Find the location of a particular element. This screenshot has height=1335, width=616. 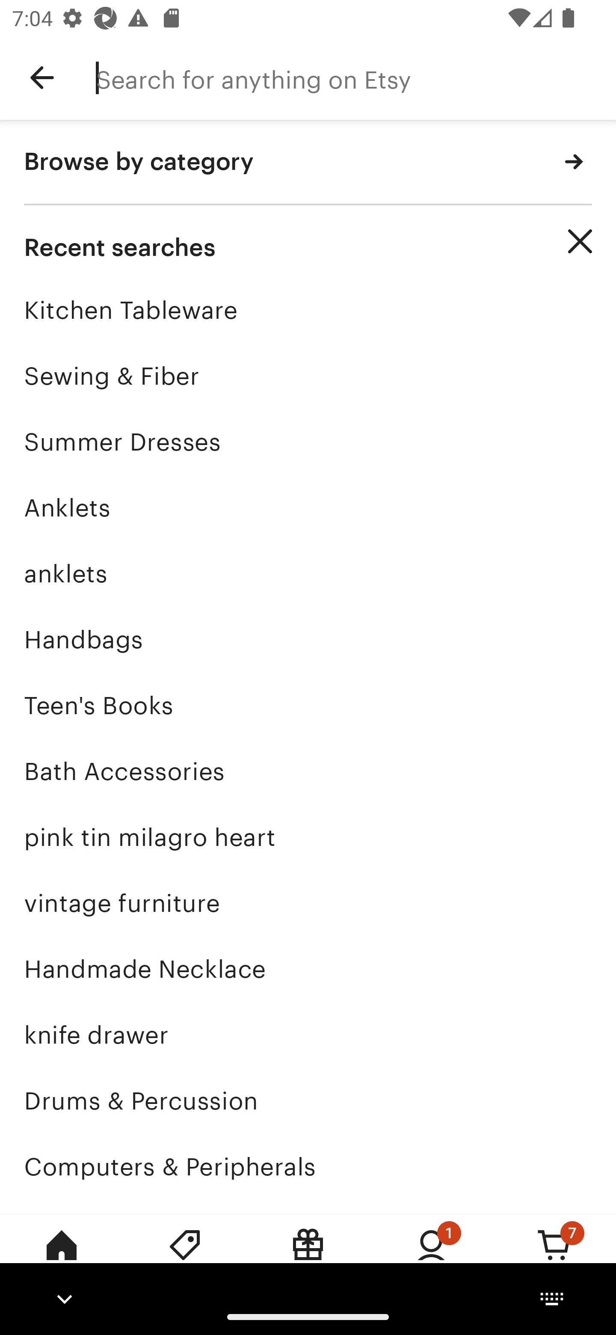

Gift Mode is located at coordinates (308, 1257).